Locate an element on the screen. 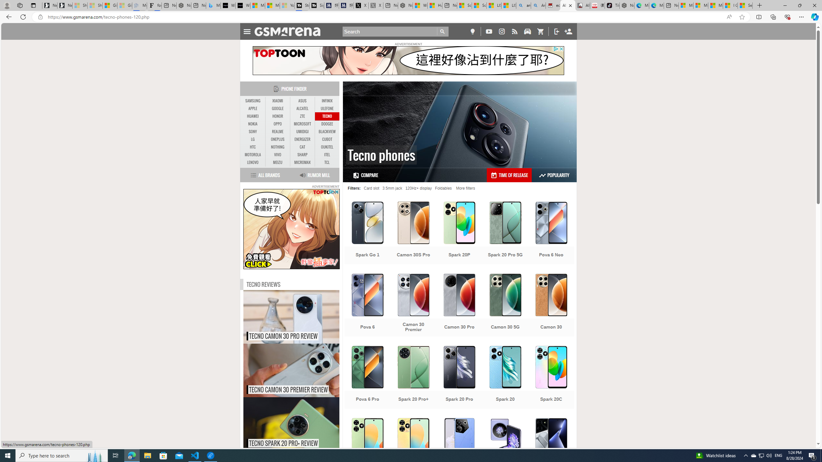 Image resolution: width=822 pixels, height=462 pixels. ZTE is located at coordinates (302, 116).